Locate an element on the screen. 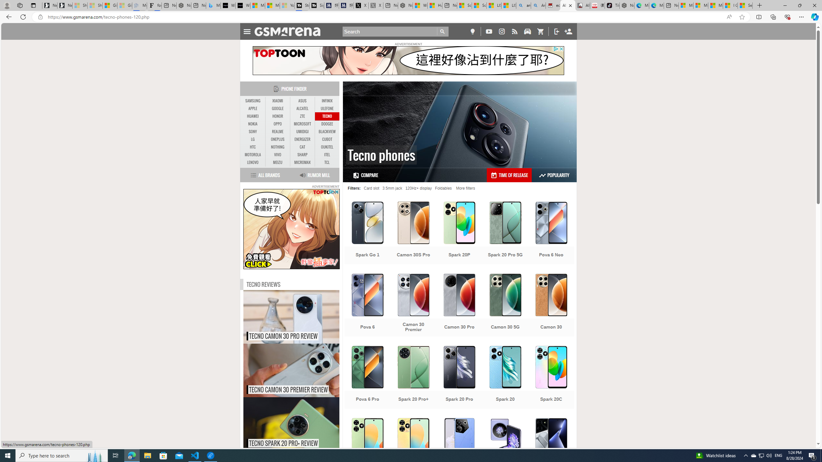 Image resolution: width=822 pixels, height=462 pixels. ZTE is located at coordinates (302, 116).